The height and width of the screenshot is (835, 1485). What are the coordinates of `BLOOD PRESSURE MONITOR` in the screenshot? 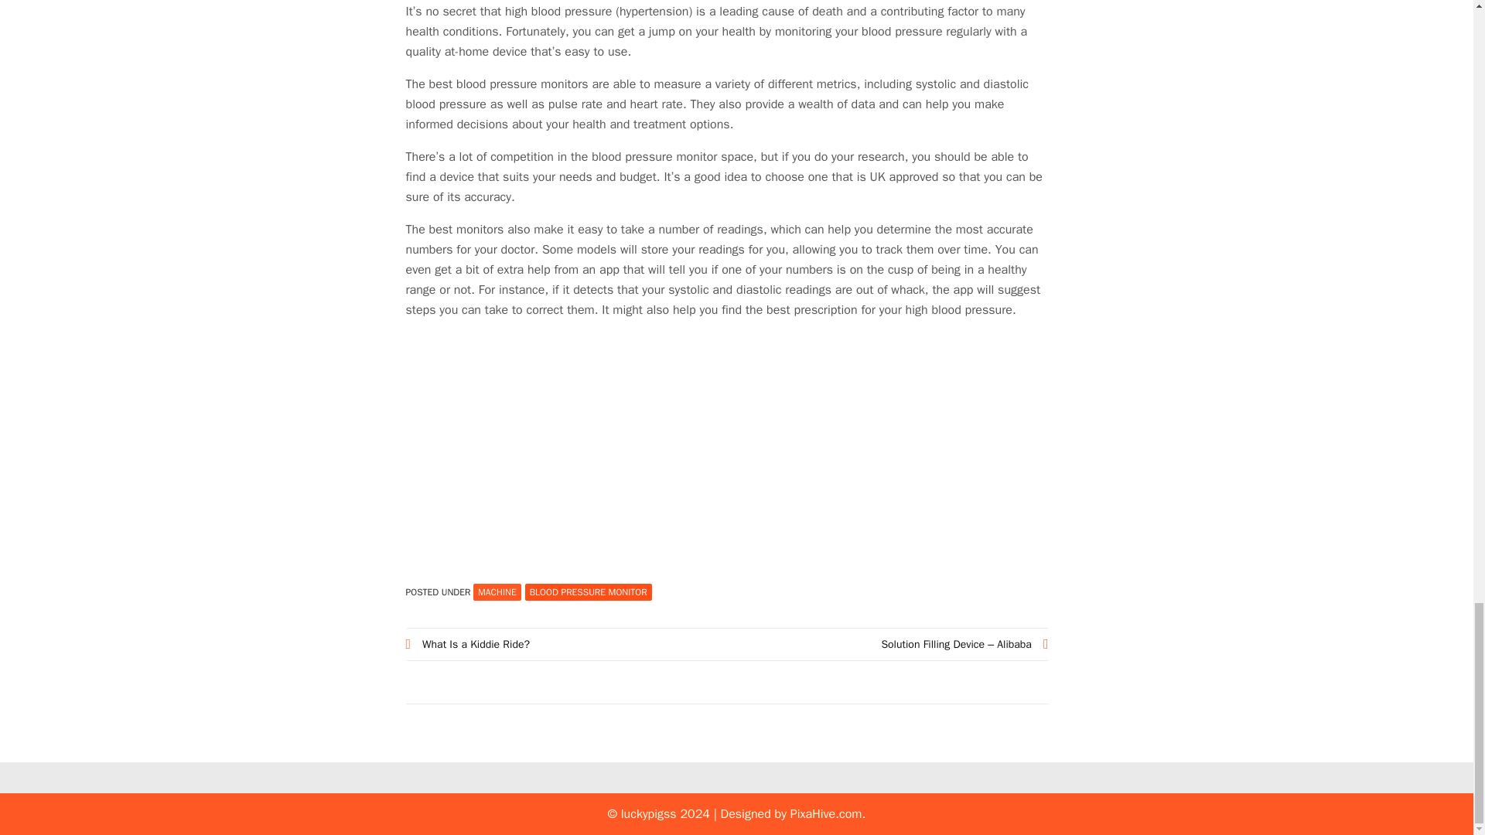 It's located at (588, 591).